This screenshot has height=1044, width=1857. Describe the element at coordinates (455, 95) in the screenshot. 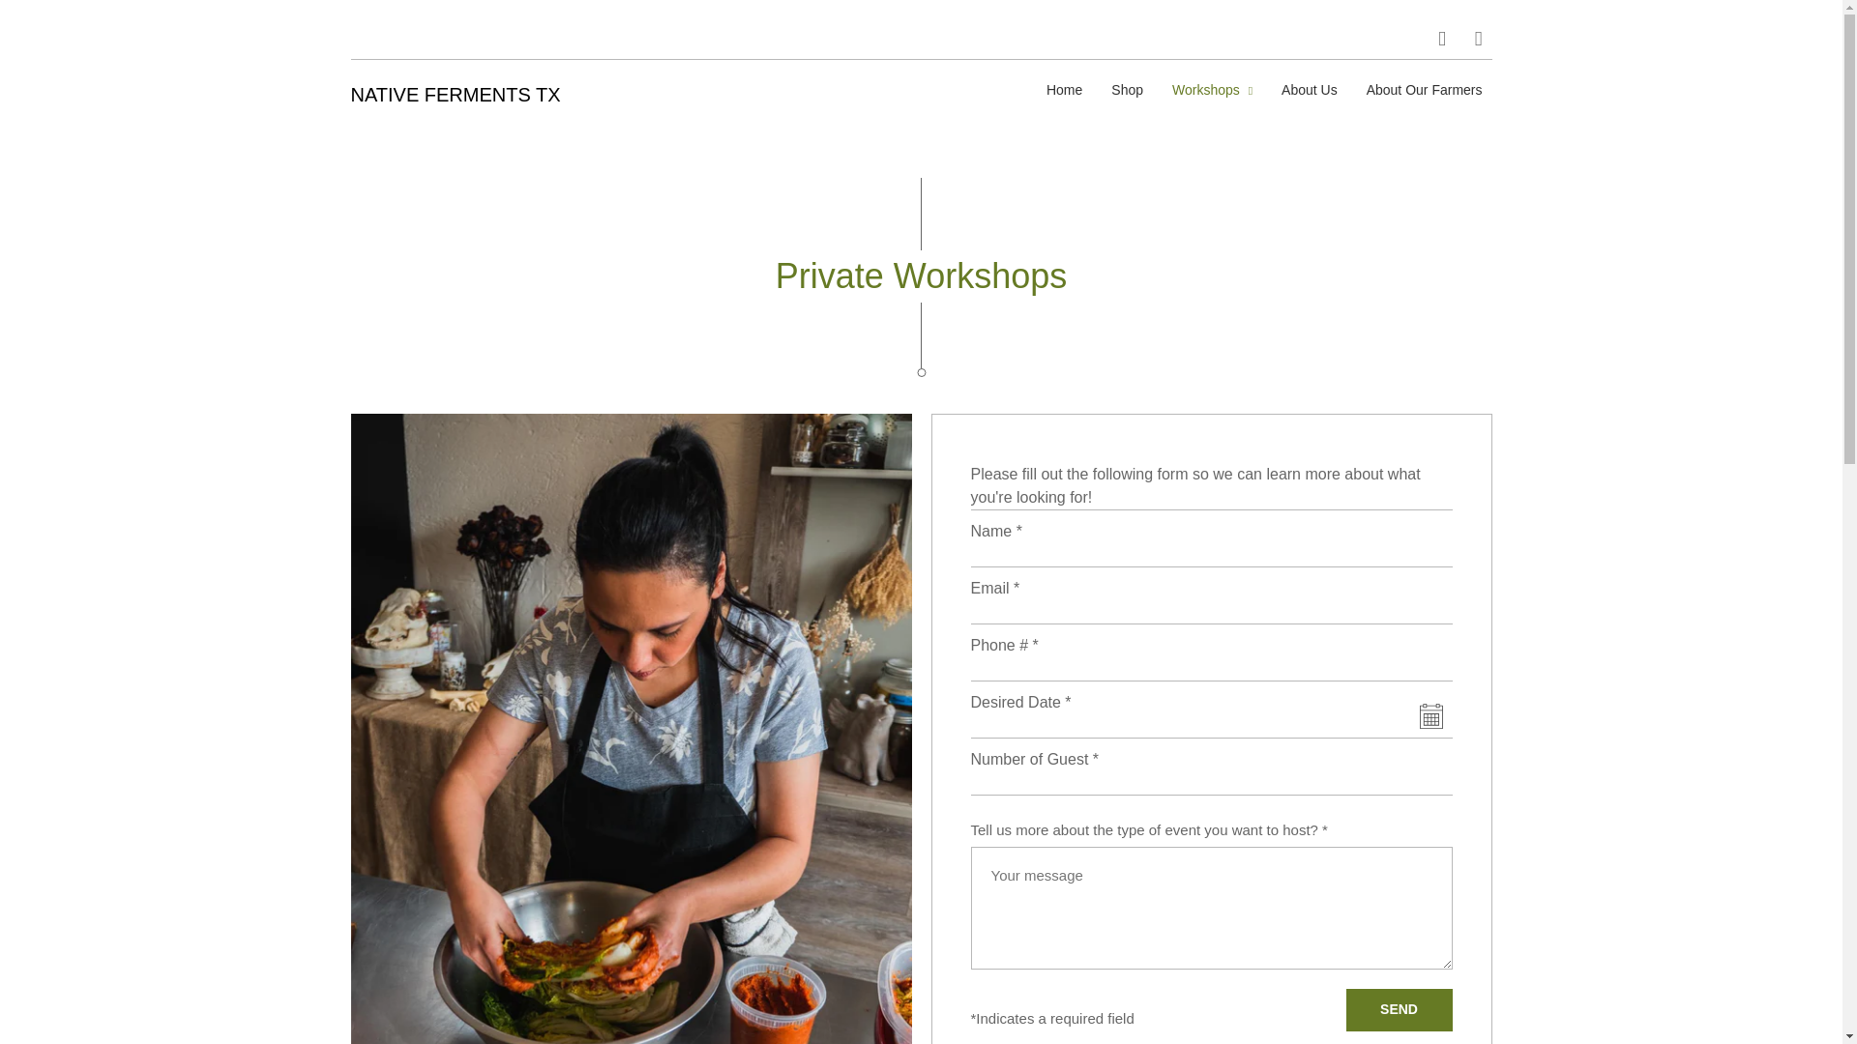

I see `NATIVE FERMENTS TX` at that location.